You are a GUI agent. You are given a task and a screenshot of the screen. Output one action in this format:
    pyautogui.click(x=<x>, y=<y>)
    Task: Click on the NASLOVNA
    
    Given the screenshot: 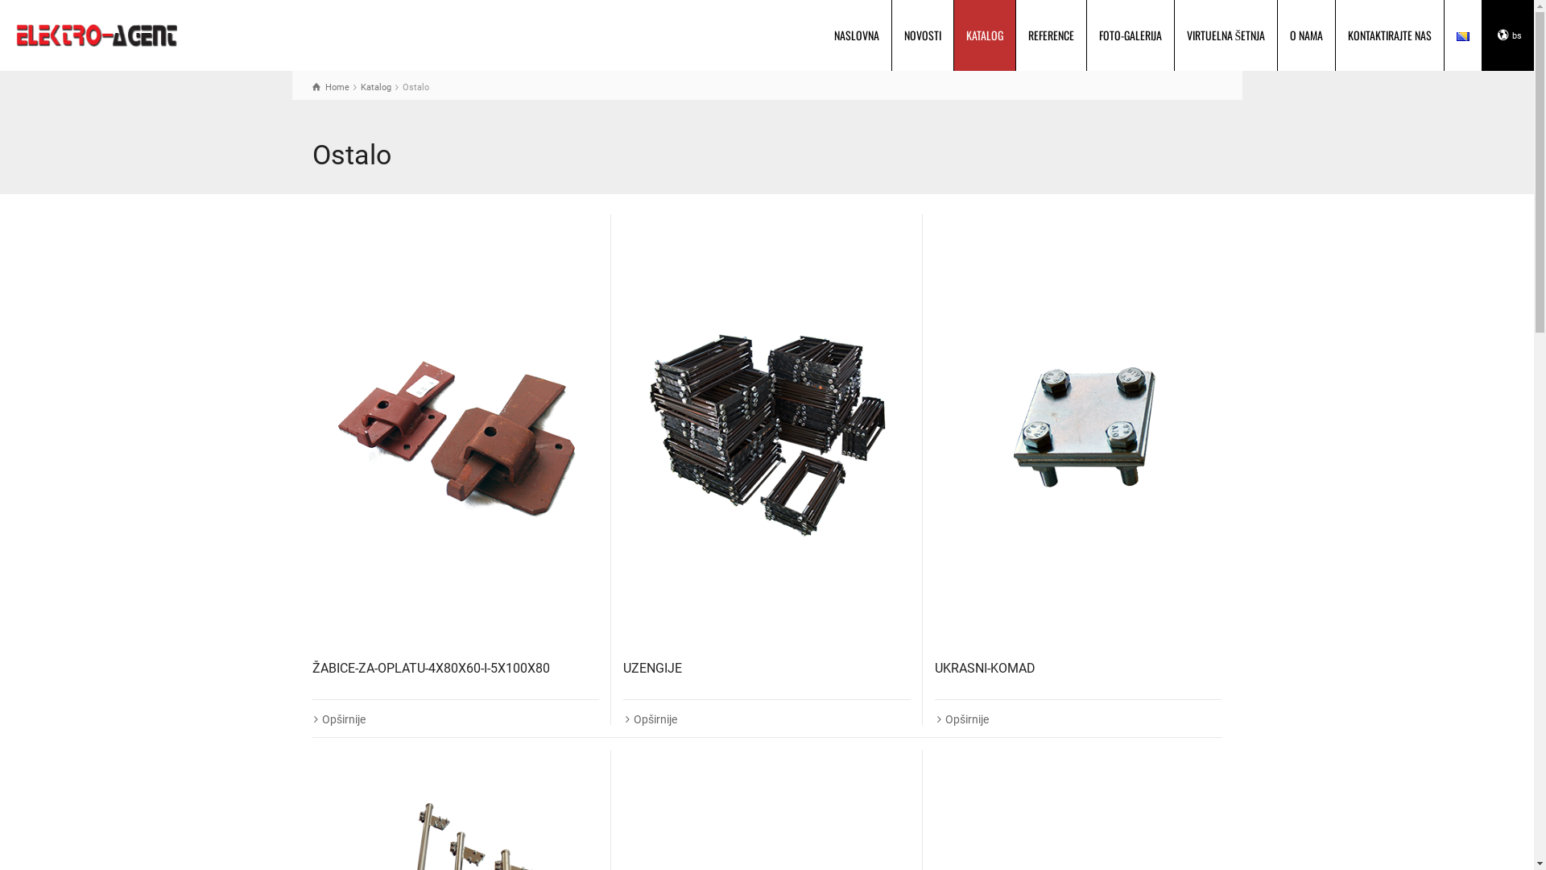 What is the action you would take?
    pyautogui.click(x=857, y=35)
    